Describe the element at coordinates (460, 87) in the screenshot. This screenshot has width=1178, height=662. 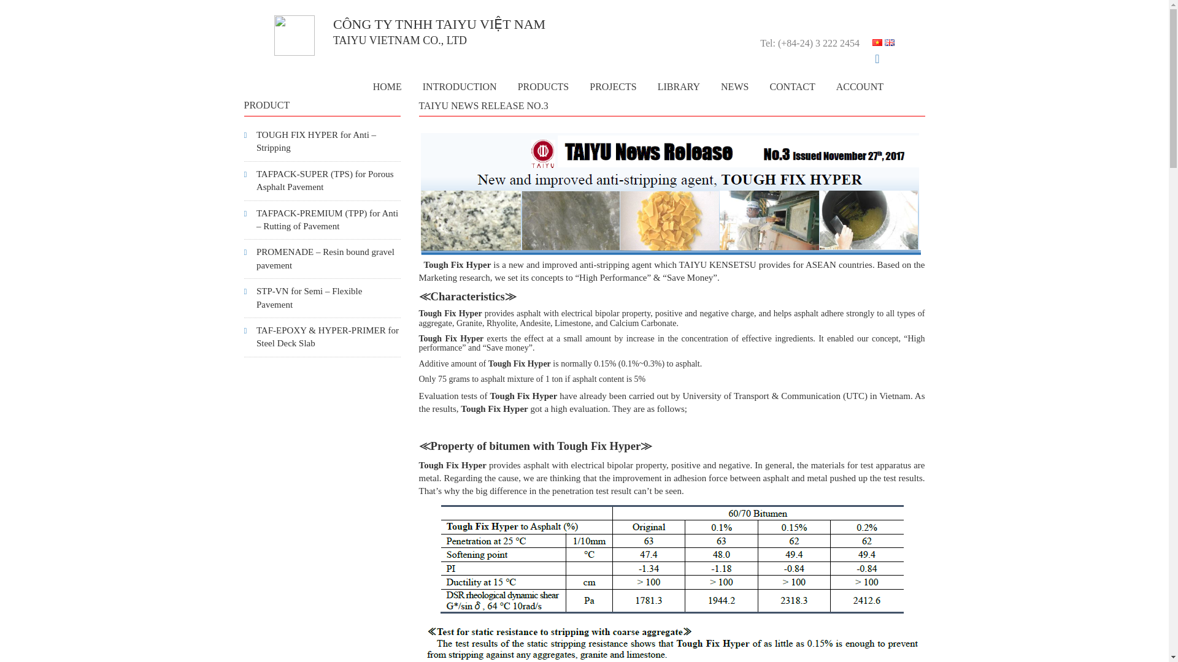
I see `INTRODUCTION` at that location.